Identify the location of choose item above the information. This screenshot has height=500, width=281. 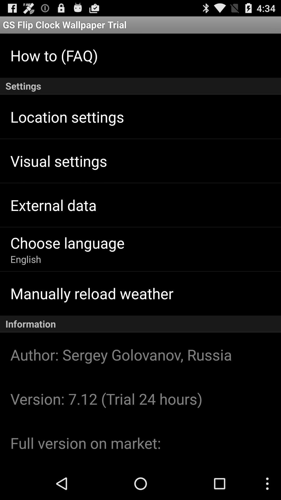
(92, 293).